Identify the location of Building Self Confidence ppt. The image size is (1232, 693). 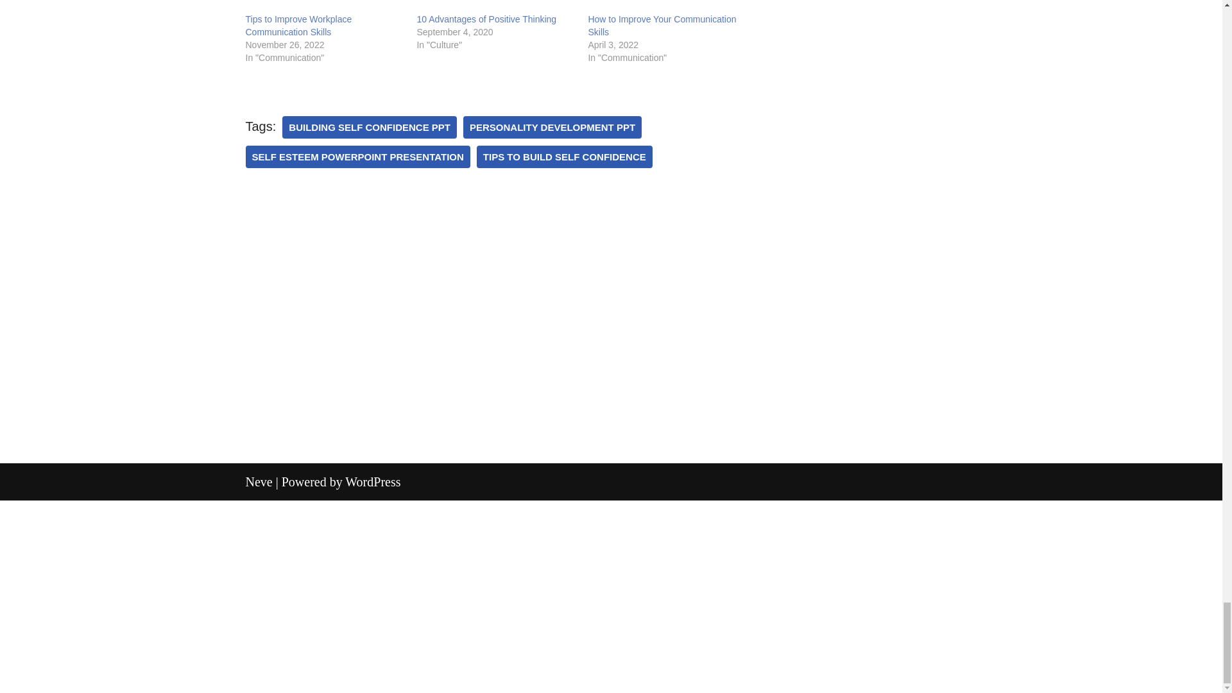
(370, 127).